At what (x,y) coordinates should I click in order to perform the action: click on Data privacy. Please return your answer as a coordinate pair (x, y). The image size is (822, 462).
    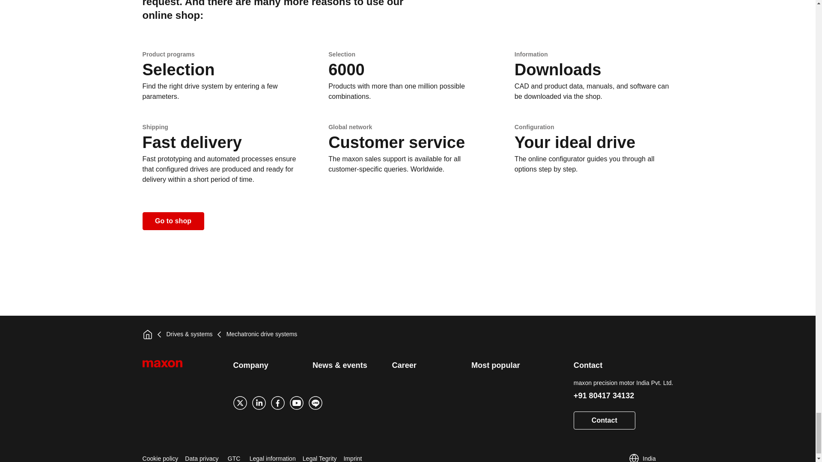
    Looking at the image, I should click on (202, 456).